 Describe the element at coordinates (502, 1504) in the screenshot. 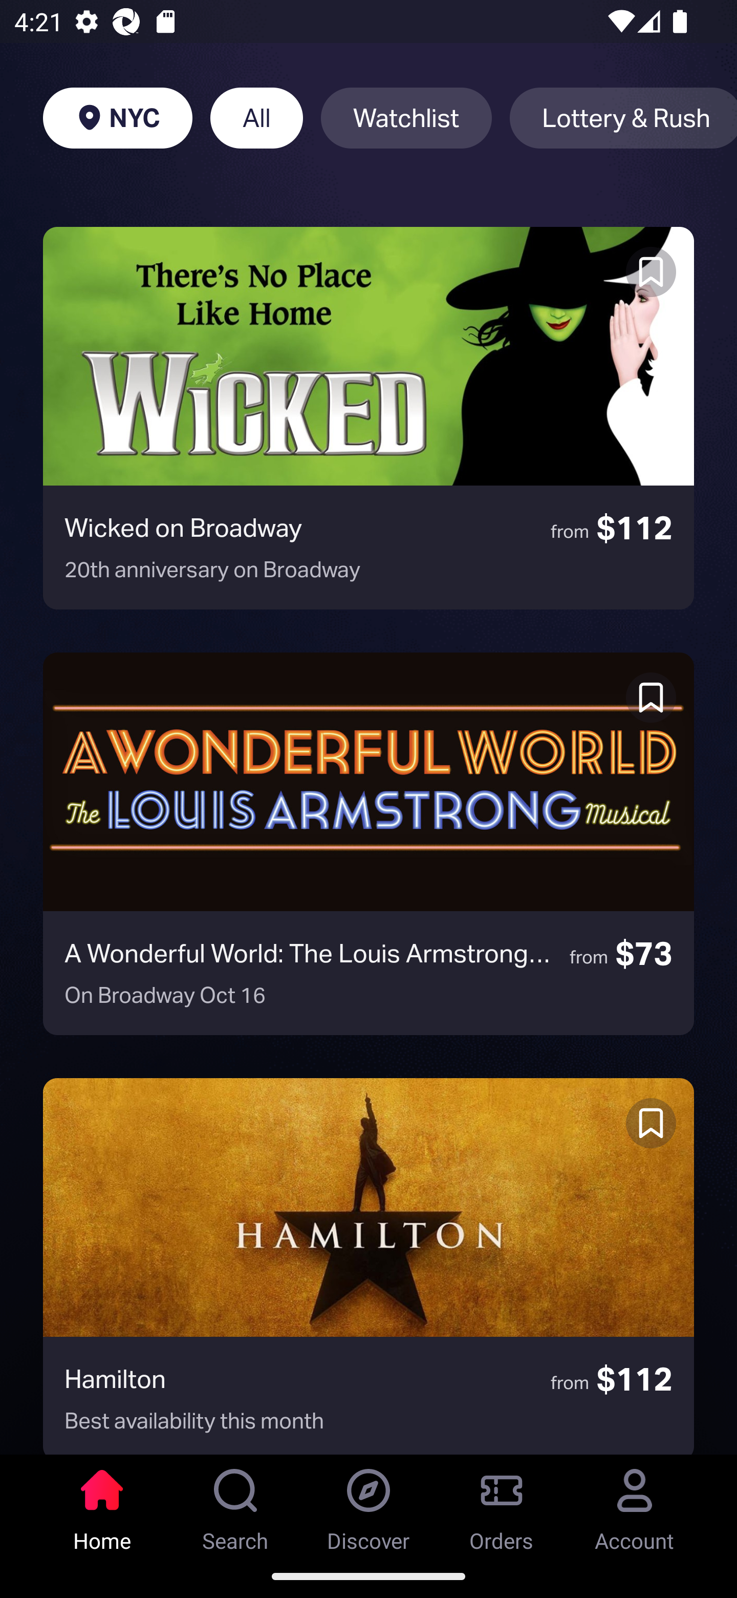

I see `Orders` at that location.